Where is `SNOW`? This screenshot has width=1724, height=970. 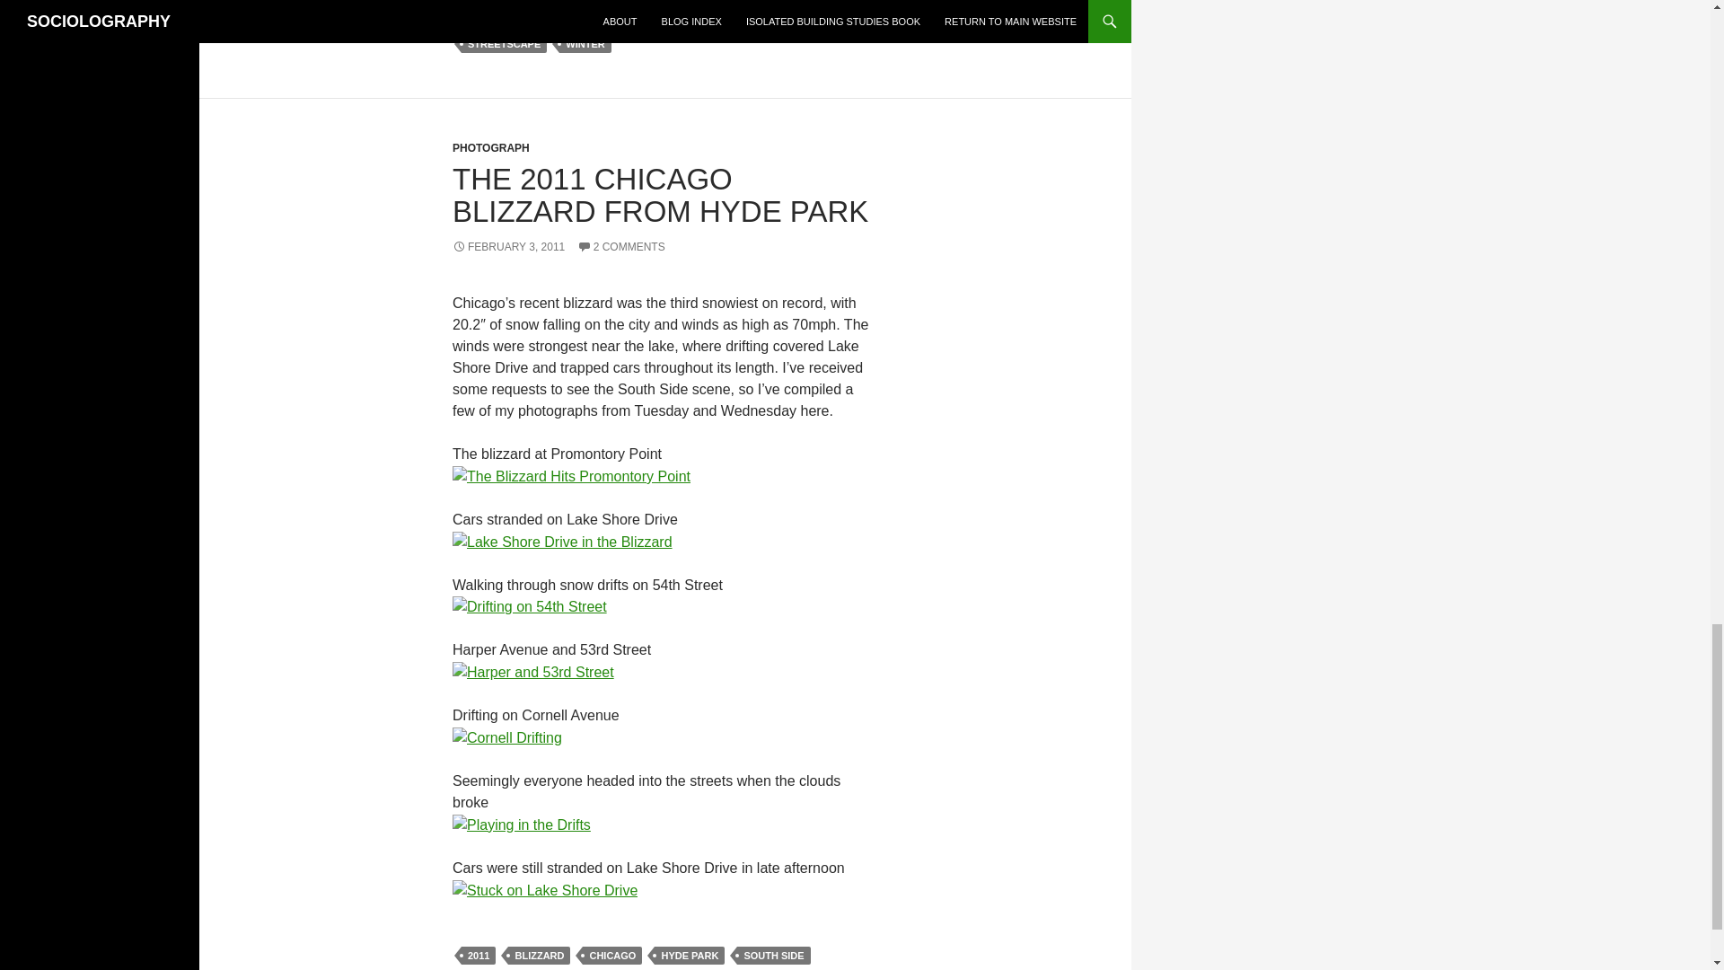 SNOW is located at coordinates (693, 22).